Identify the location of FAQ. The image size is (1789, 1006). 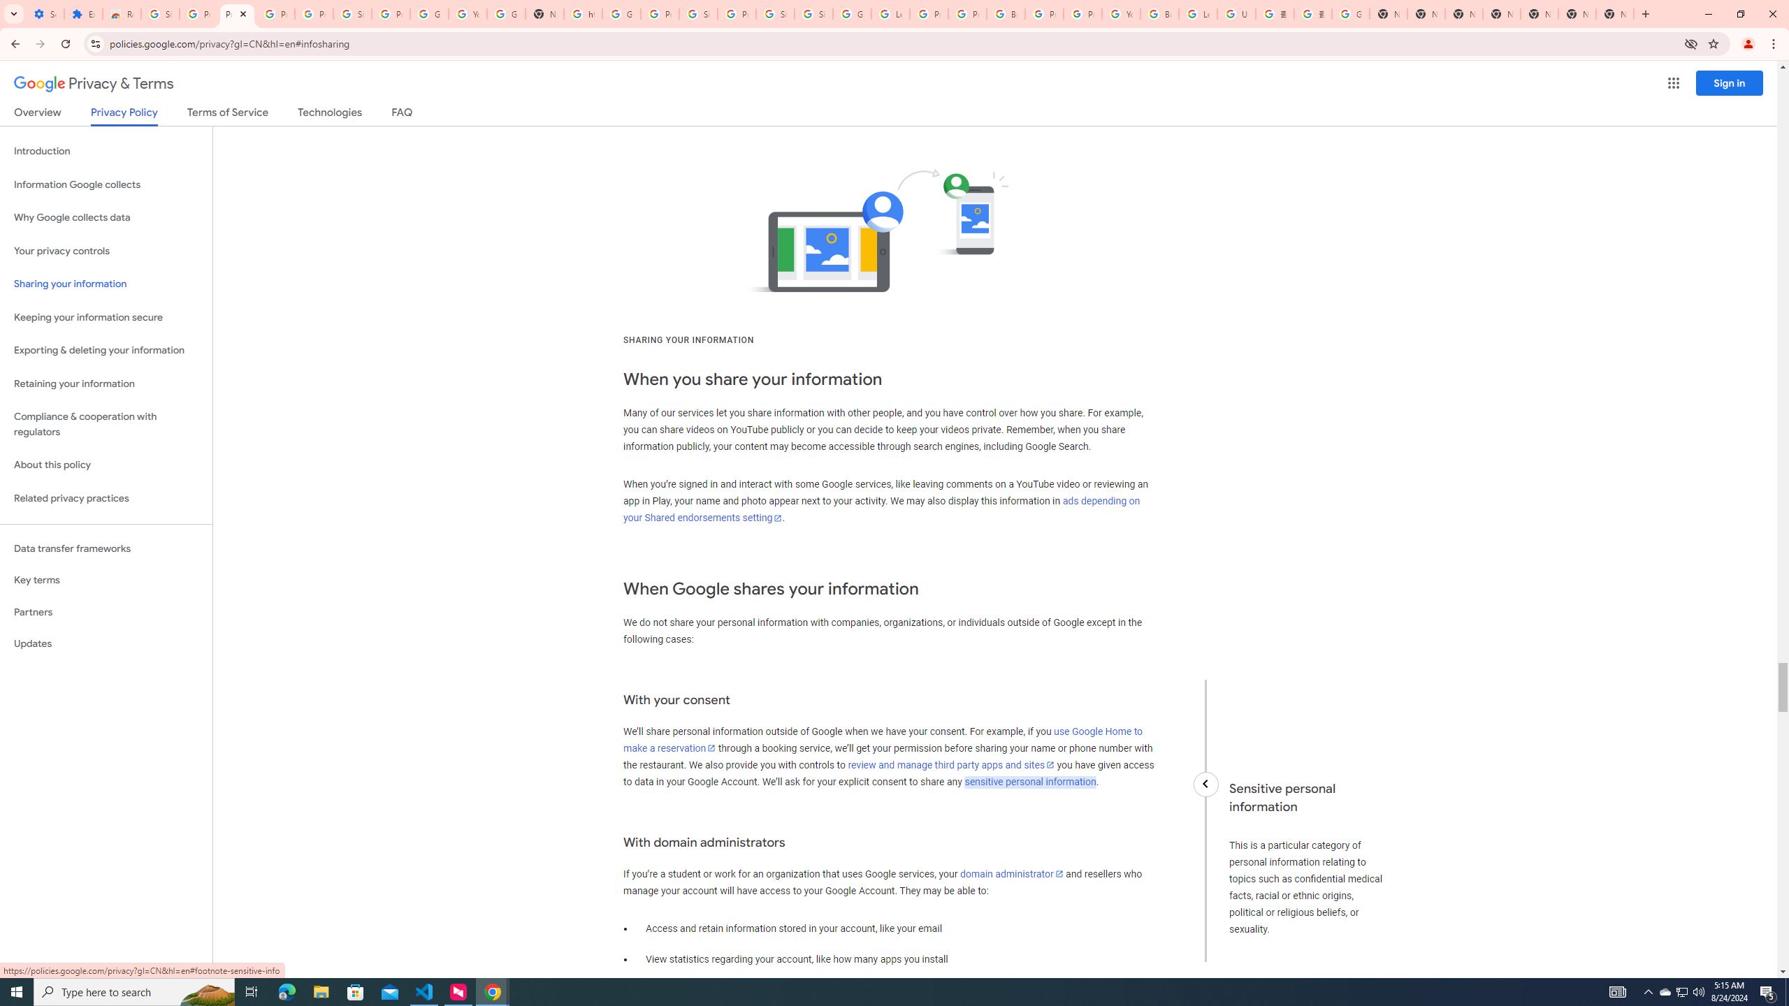
(403, 115).